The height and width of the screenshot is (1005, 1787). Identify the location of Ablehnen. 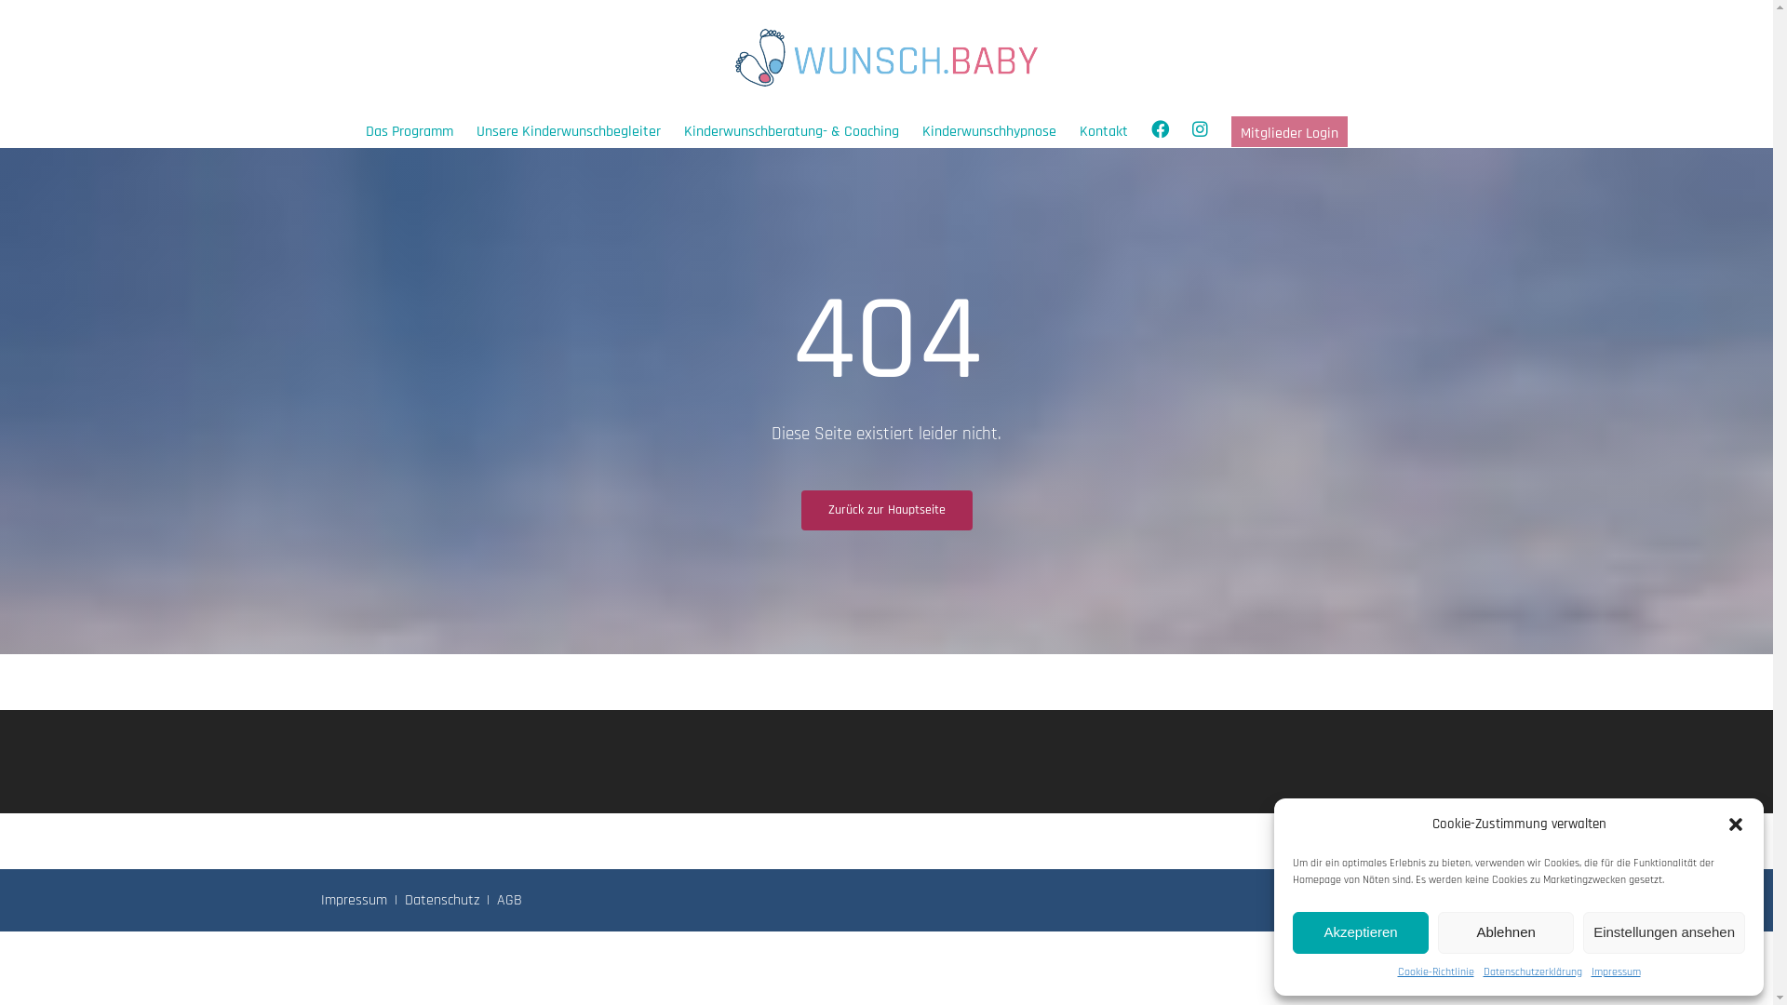
(1506, 932).